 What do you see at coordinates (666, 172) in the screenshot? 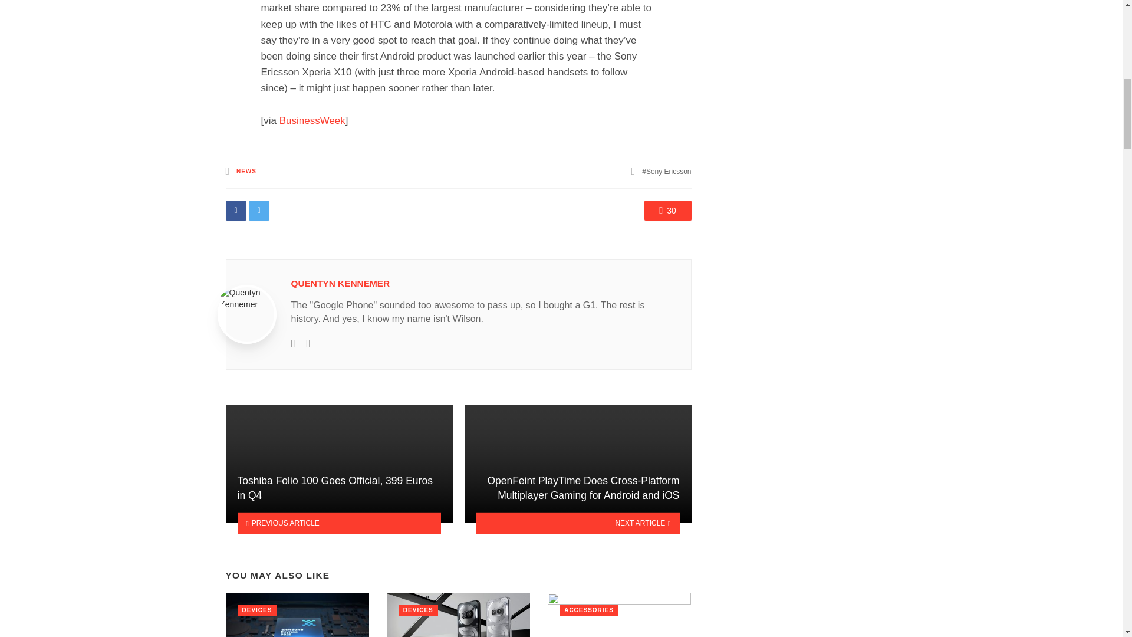
I see `Sony Ericsson` at bounding box center [666, 172].